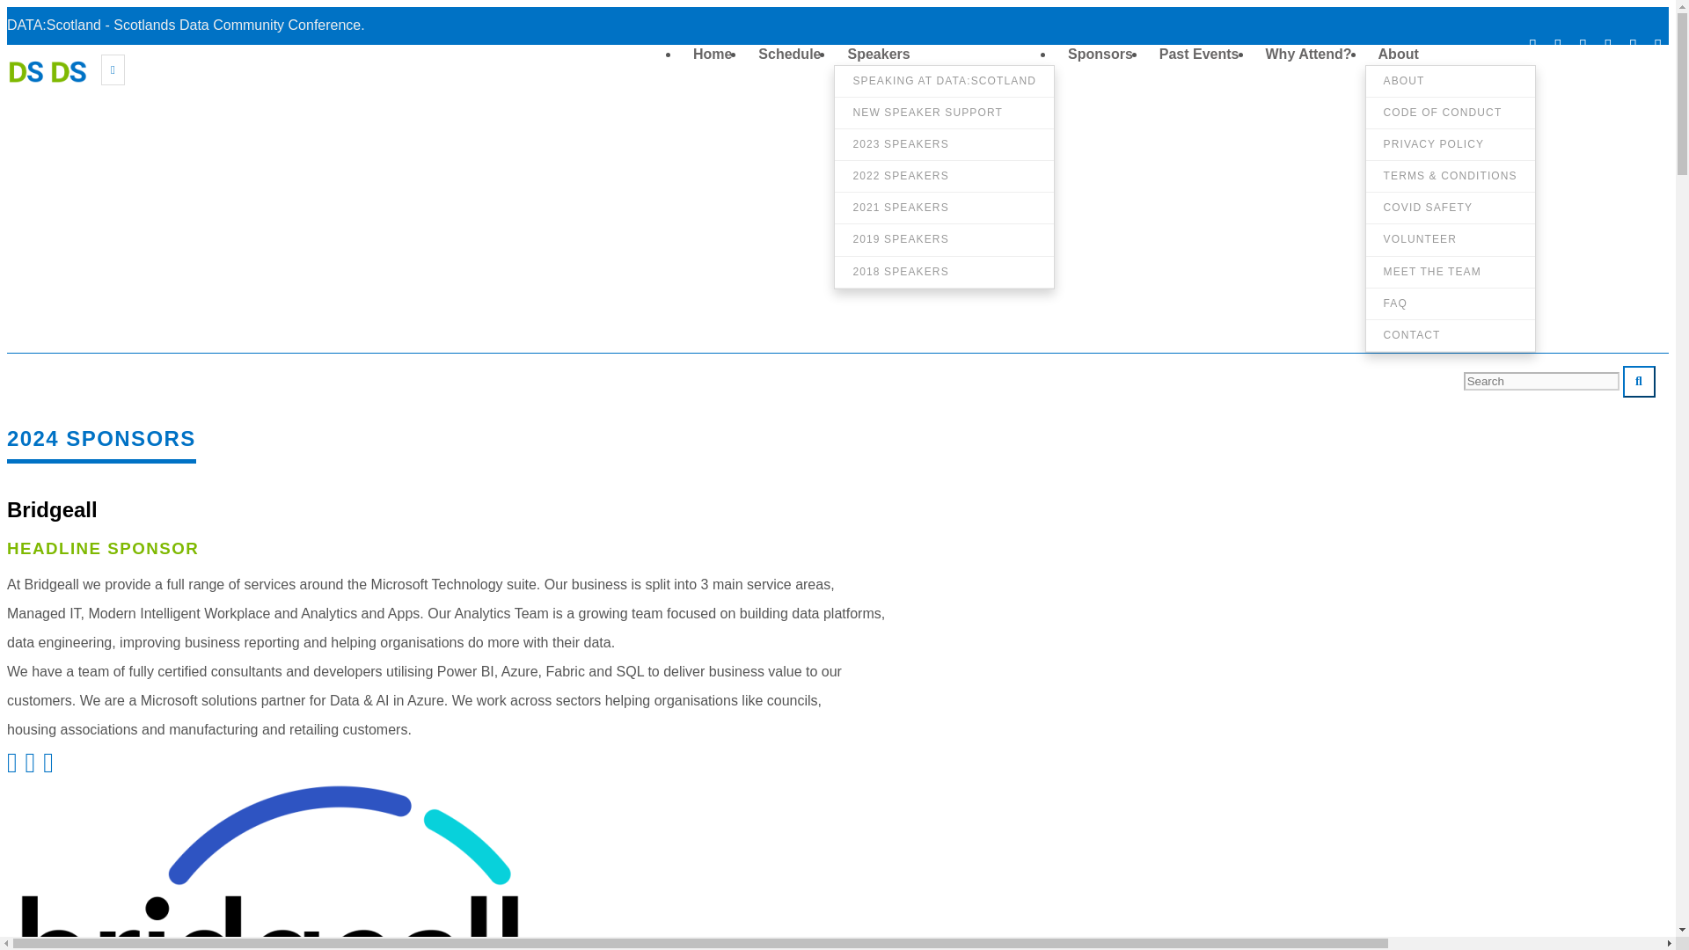  What do you see at coordinates (1399, 51) in the screenshot?
I see `About` at bounding box center [1399, 51].